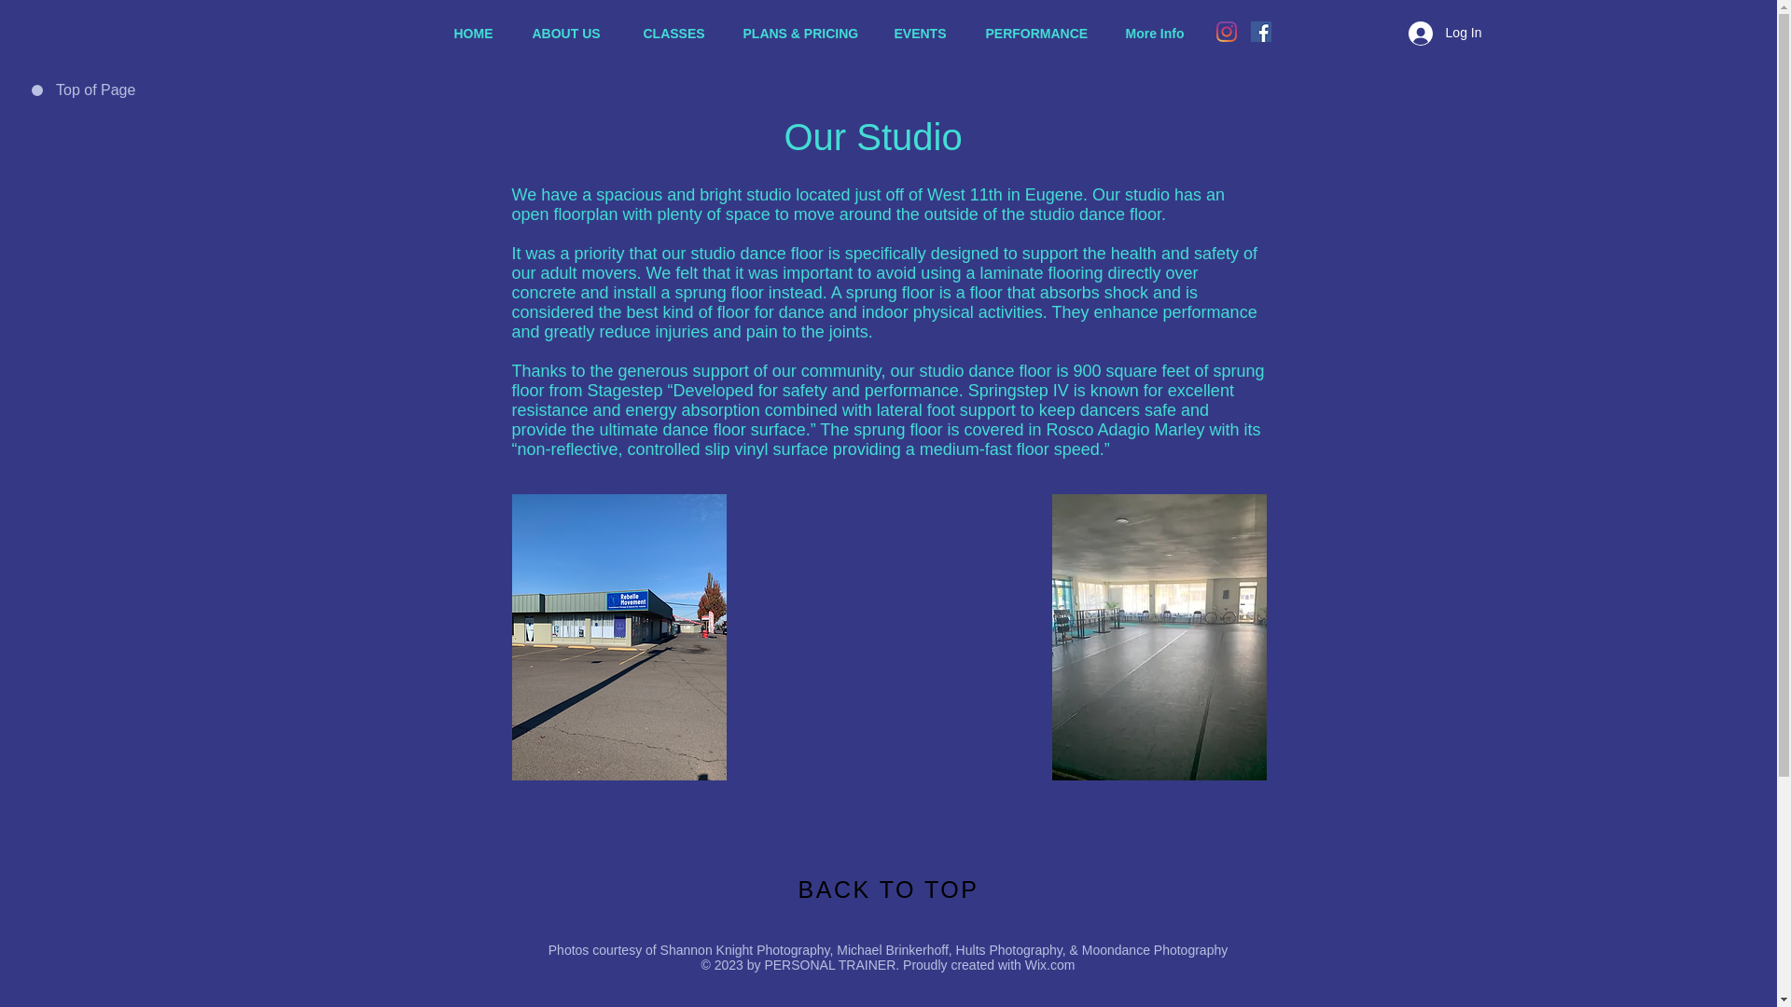  I want to click on CLASSES, so click(678, 34).